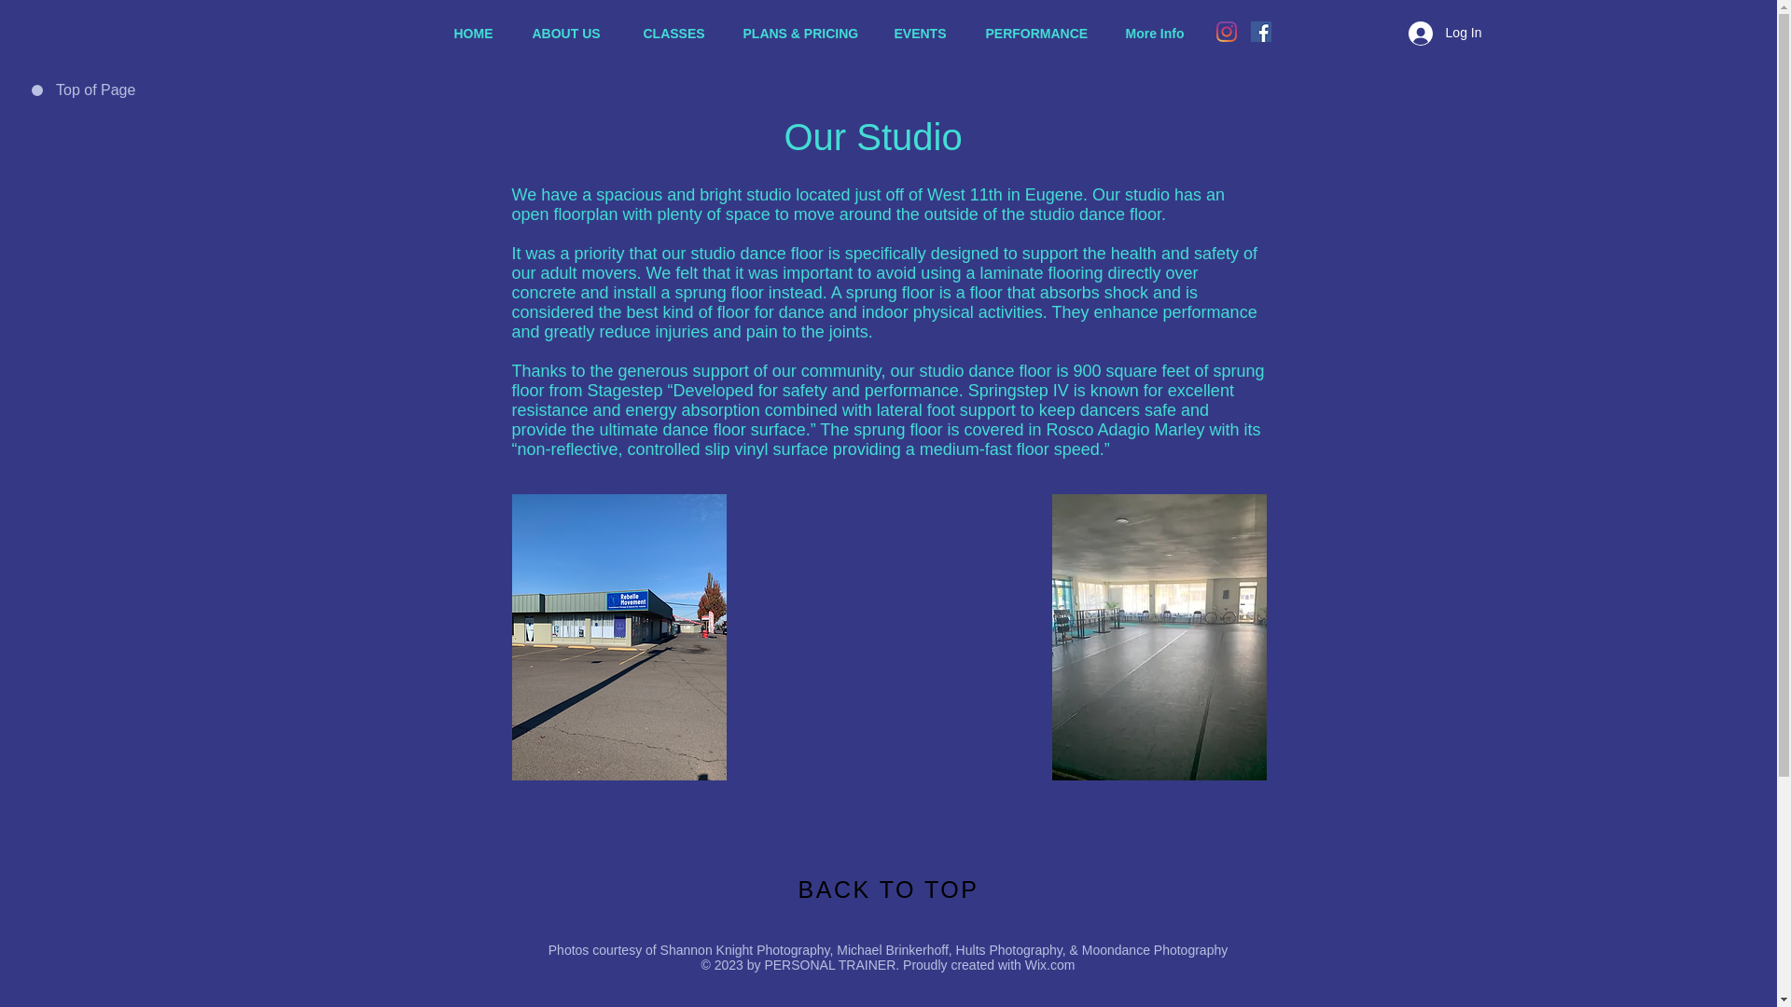  I want to click on CLASSES, so click(678, 34).